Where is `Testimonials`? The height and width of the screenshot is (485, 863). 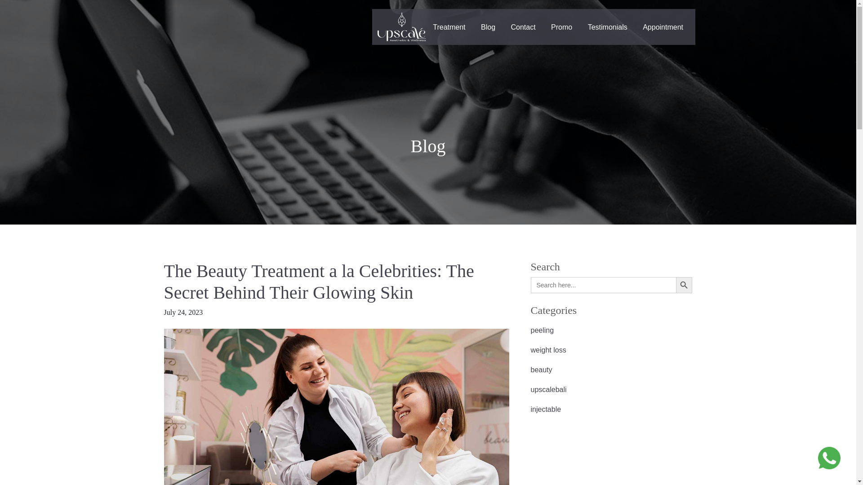 Testimonials is located at coordinates (608, 27).